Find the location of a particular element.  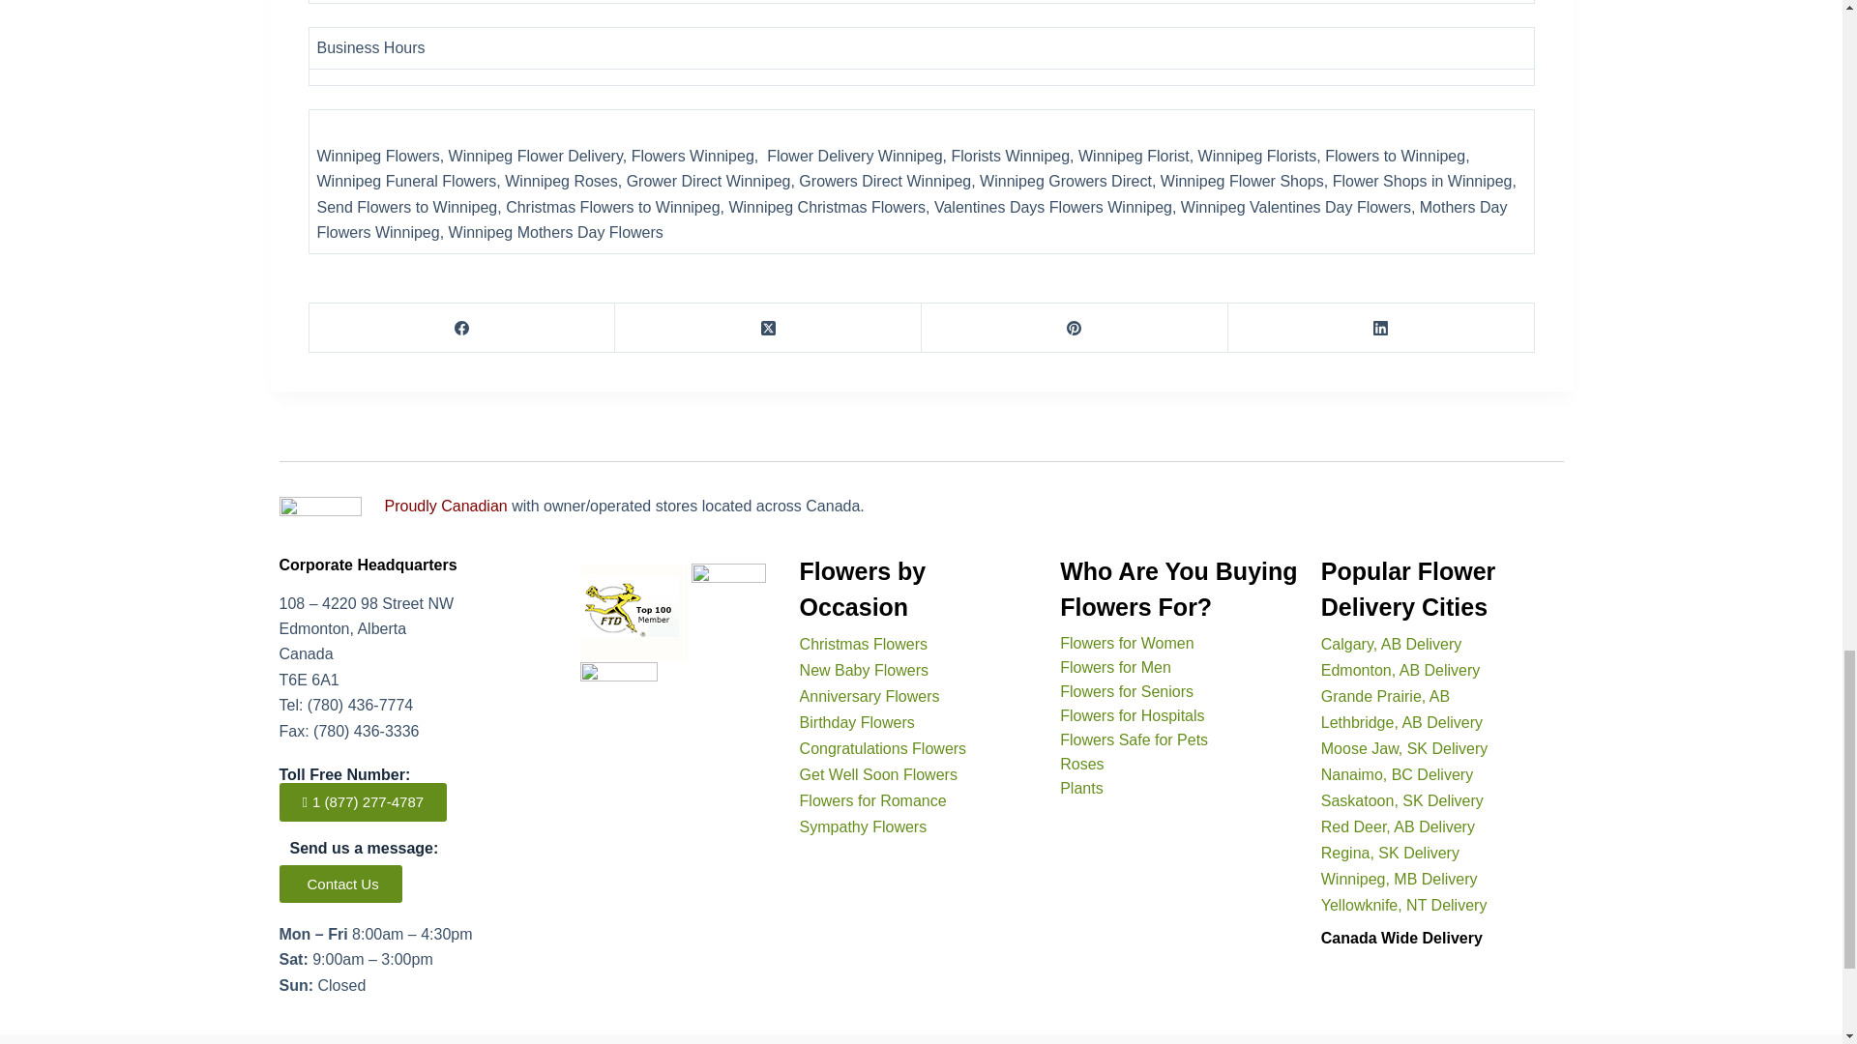

Best Sellers is located at coordinates (1127, 642).